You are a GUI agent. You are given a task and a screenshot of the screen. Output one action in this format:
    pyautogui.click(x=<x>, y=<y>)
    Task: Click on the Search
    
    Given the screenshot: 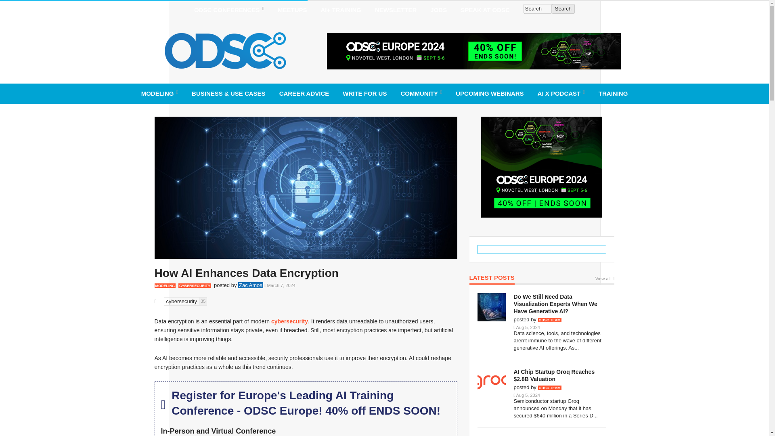 What is the action you would take?
    pyautogui.click(x=563, y=8)
    